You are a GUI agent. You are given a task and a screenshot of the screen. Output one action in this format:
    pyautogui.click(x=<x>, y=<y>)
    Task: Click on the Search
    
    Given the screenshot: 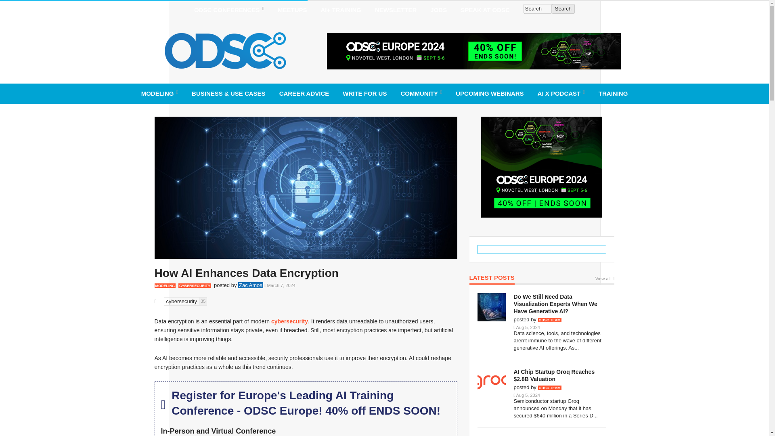 What is the action you would take?
    pyautogui.click(x=563, y=8)
    